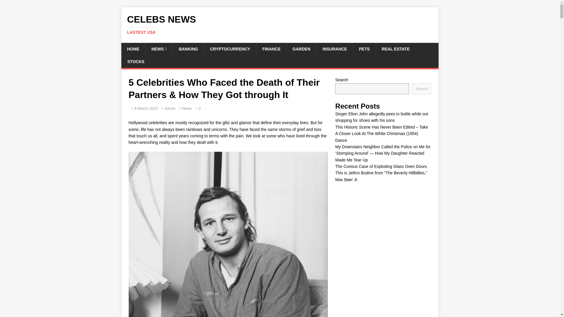 The height and width of the screenshot is (317, 564). I want to click on News, so click(133, 49).